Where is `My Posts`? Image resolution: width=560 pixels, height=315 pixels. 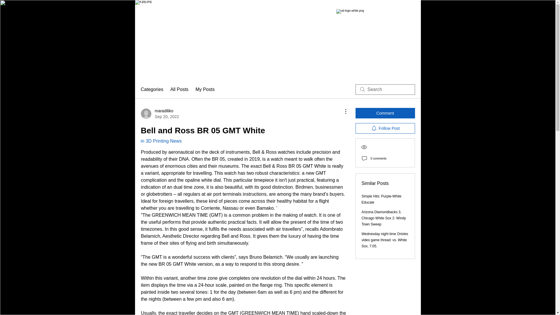
My Posts is located at coordinates (205, 89).